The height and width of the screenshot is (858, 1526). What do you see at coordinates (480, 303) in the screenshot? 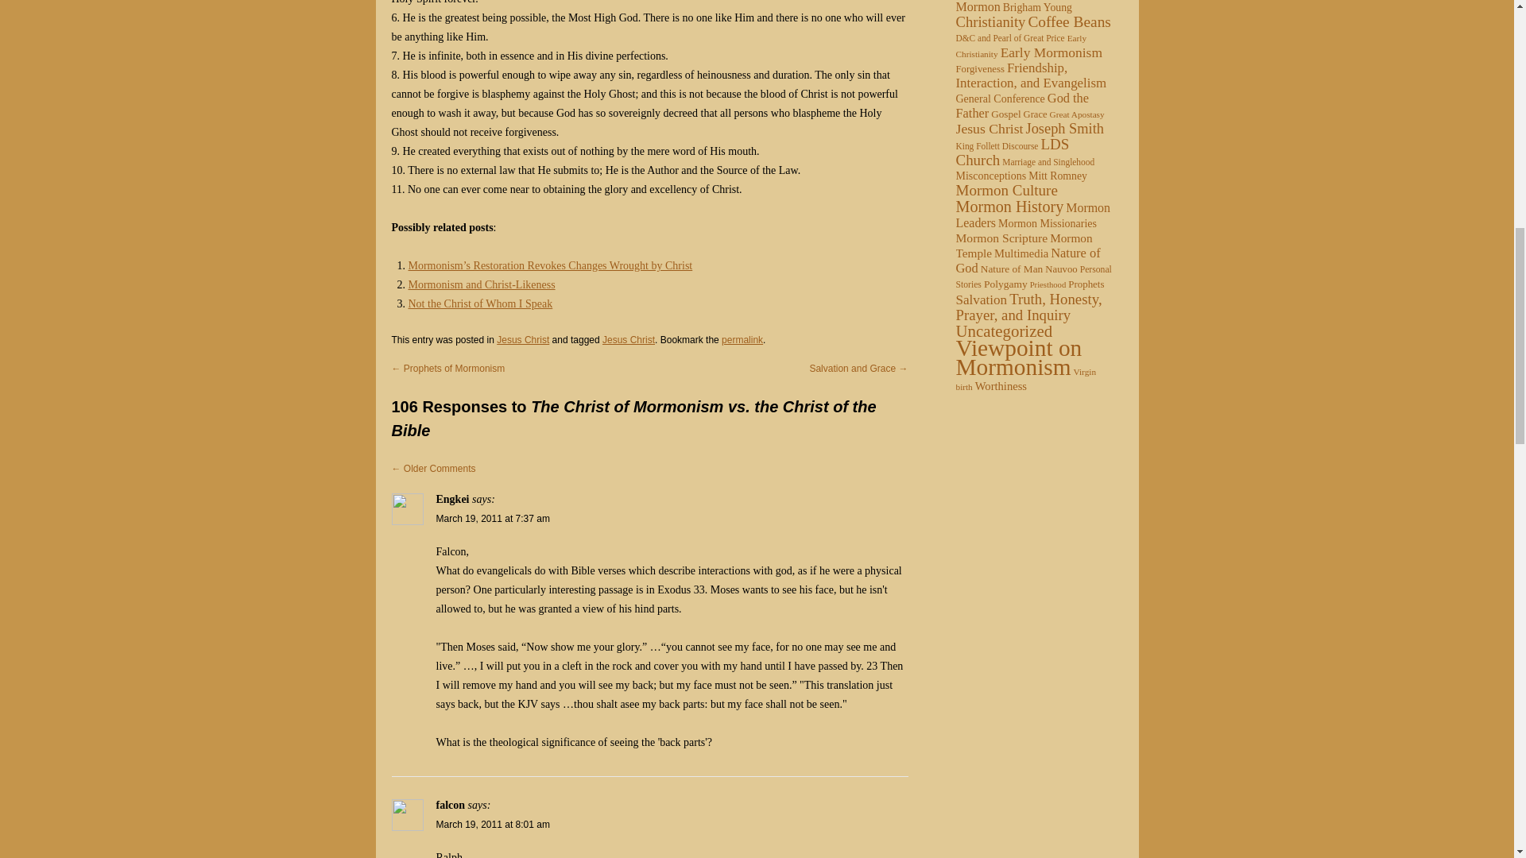
I see `Not the Christ of Whom I Speak` at bounding box center [480, 303].